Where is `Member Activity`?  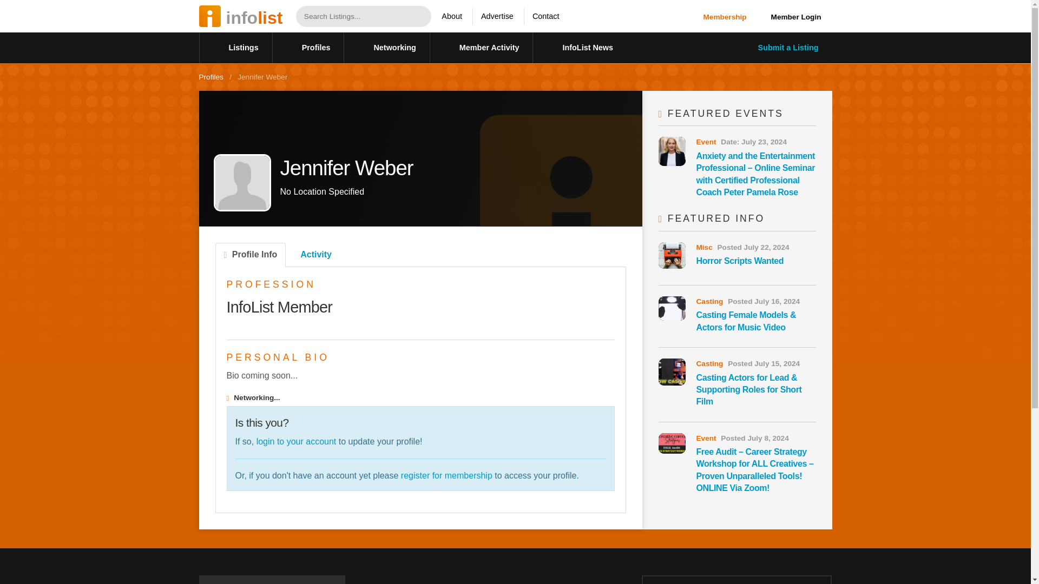 Member Activity is located at coordinates (481, 48).